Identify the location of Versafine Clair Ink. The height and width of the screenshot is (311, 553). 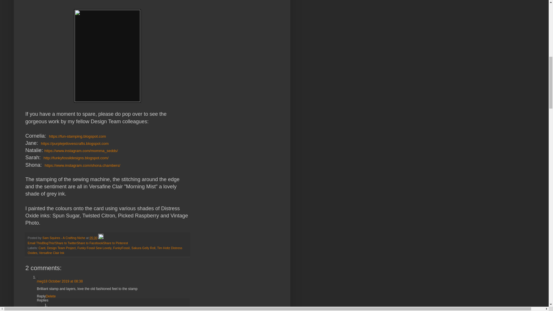
(52, 253).